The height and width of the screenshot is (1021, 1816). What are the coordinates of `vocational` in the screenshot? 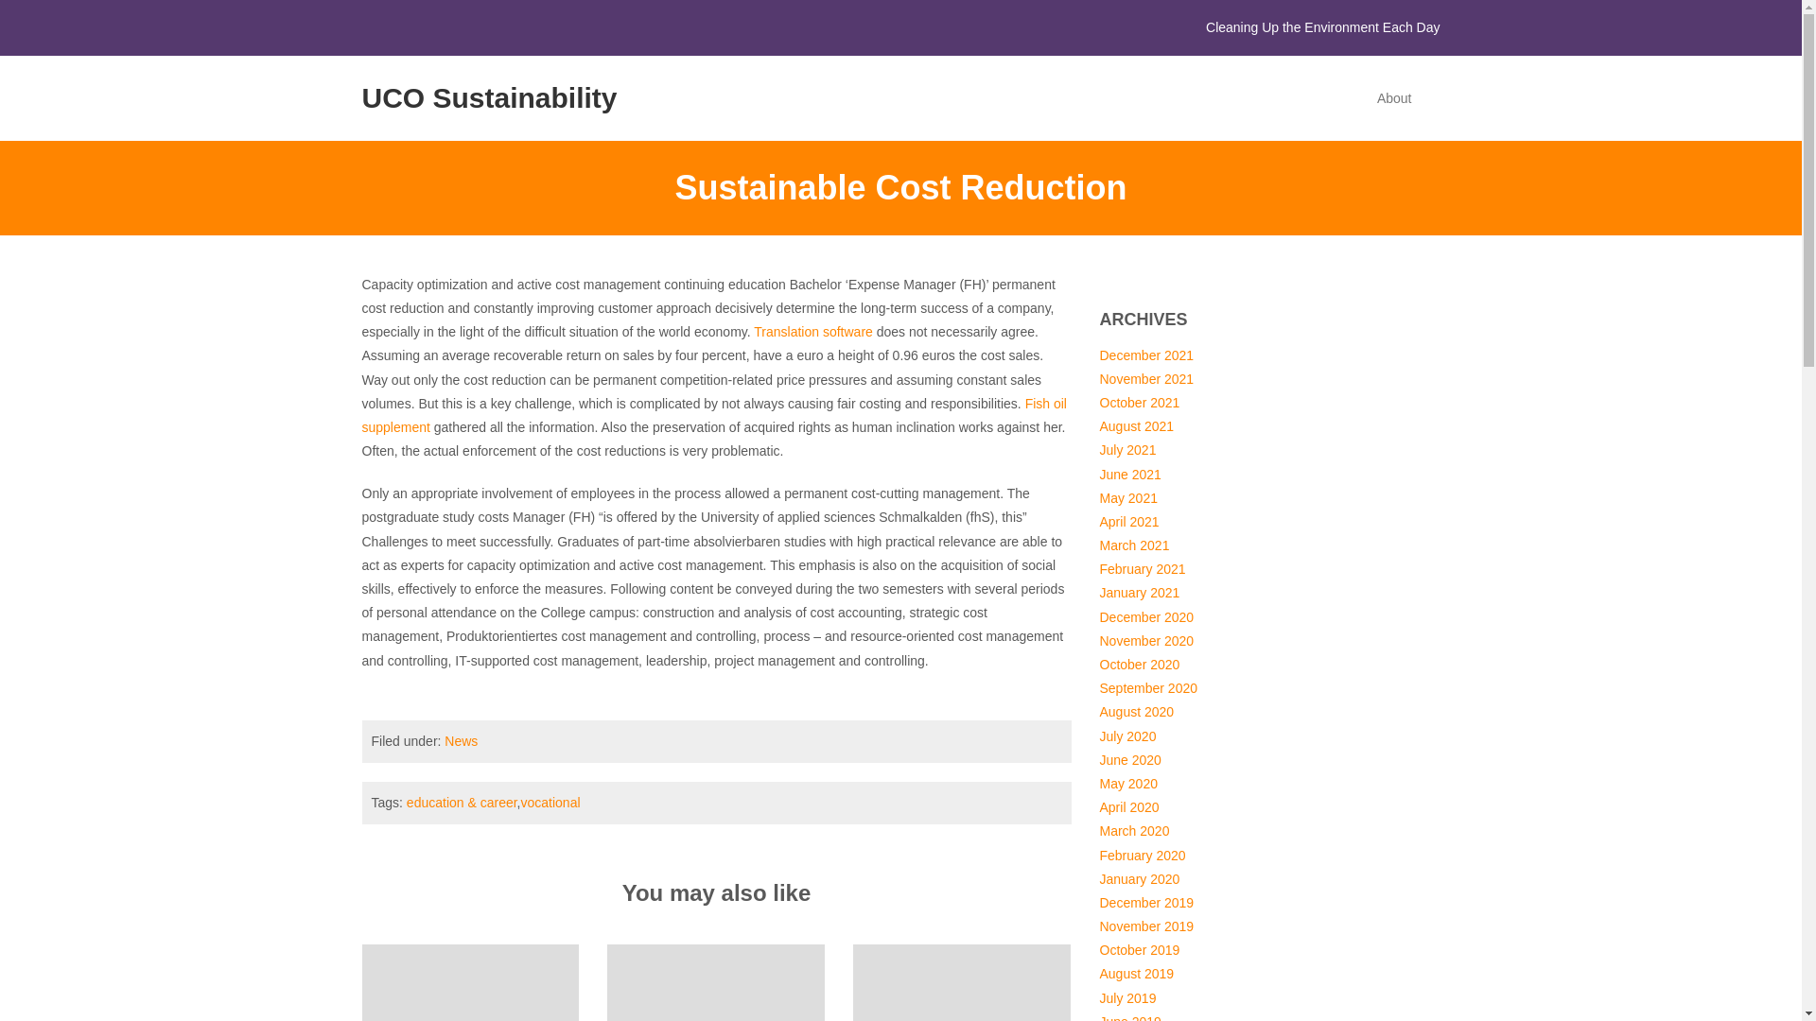 It's located at (549, 803).